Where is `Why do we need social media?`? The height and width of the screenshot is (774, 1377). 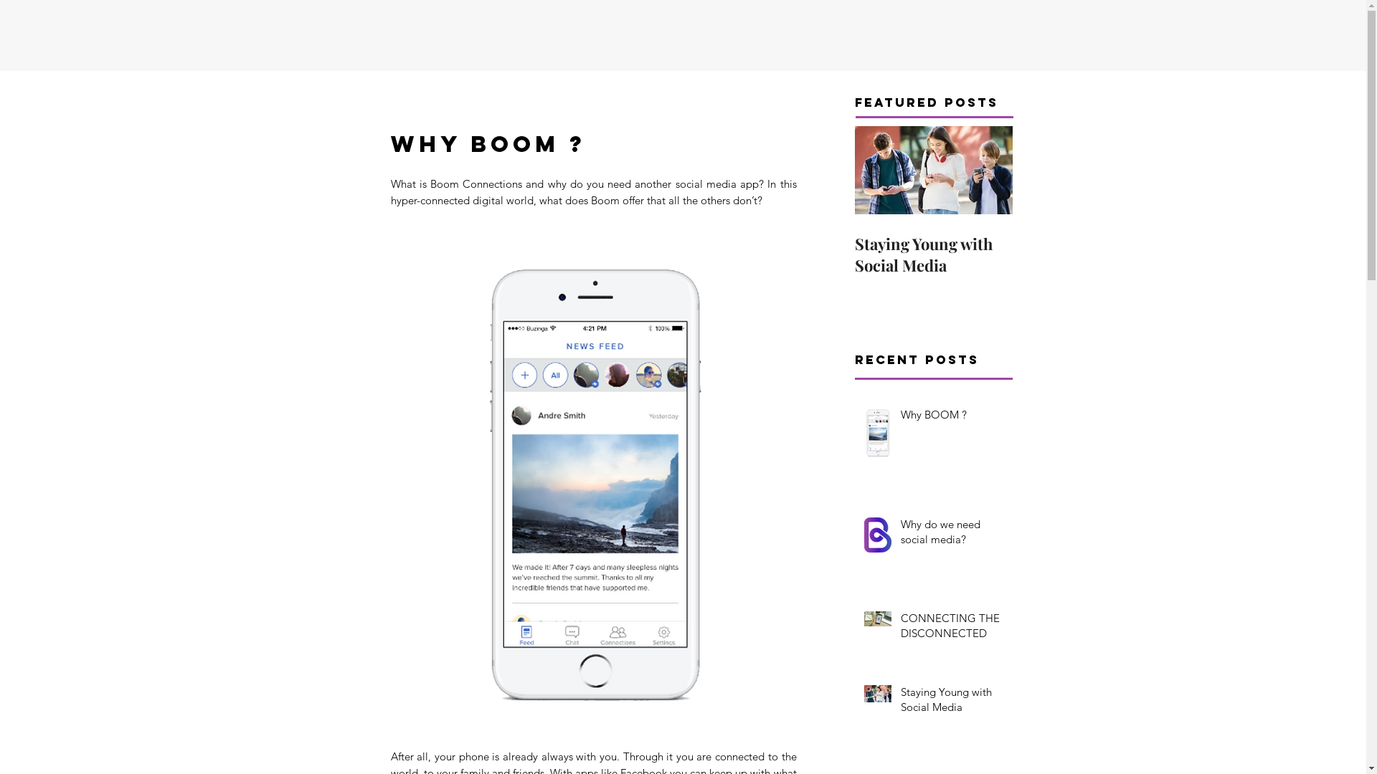
Why do we need social media? is located at coordinates (952, 535).